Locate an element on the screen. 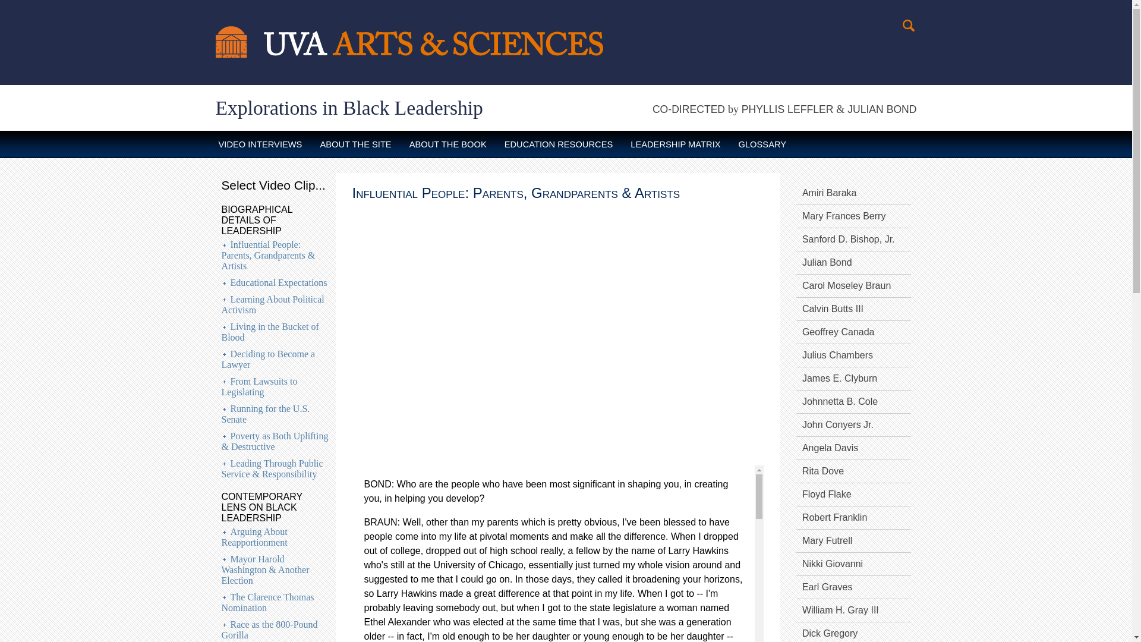 This screenshot has width=1141, height=642. The Clarence Thomas Nomination is located at coordinates (267, 602).